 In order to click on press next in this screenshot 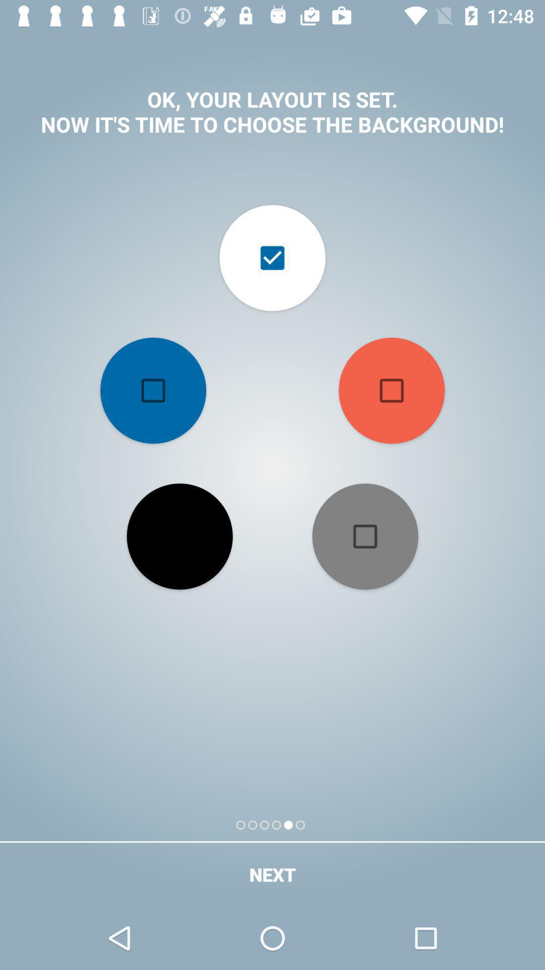, I will do `click(272, 874)`.